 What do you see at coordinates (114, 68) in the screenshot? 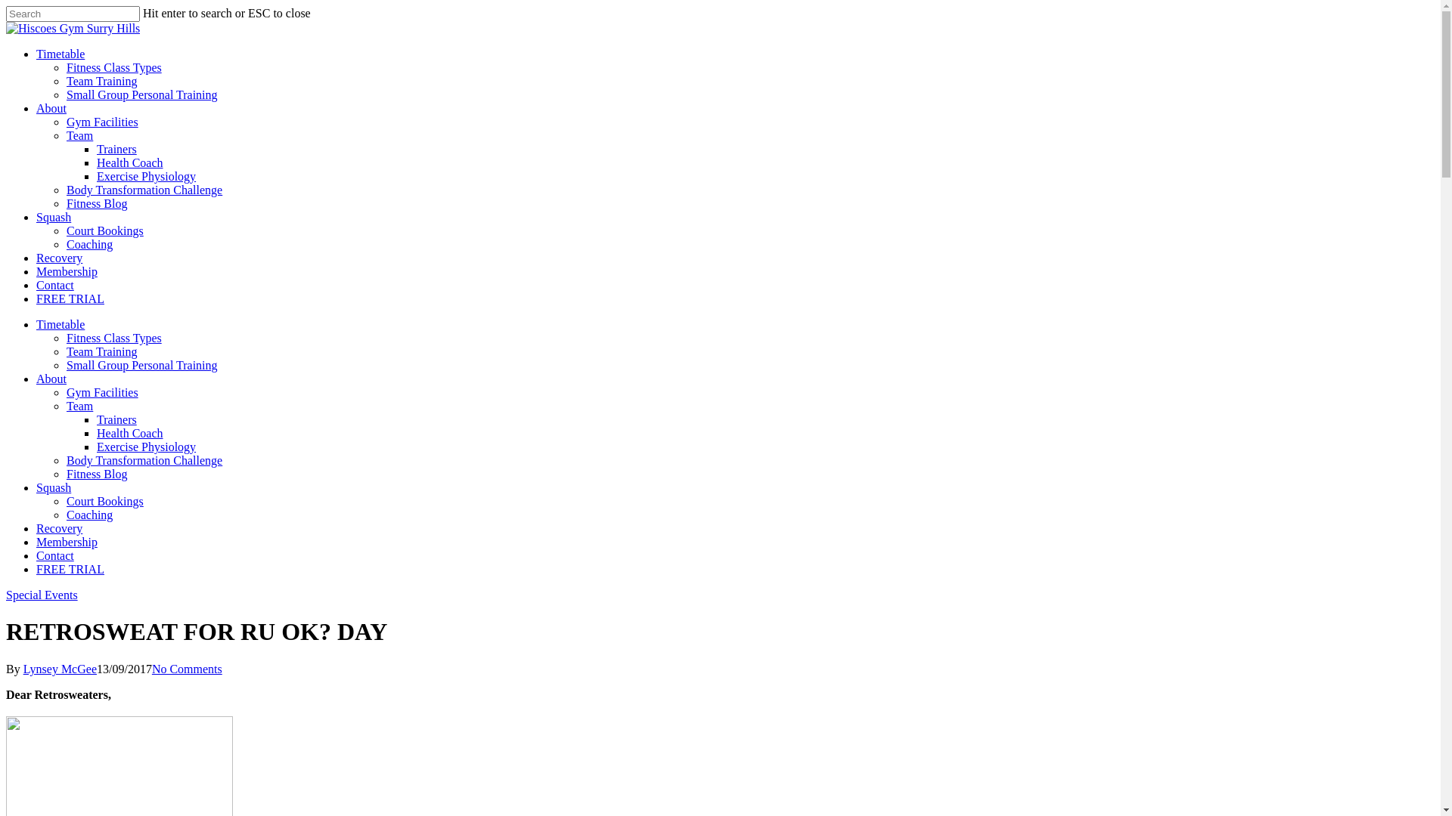
I see `Fitness Class Types` at bounding box center [114, 68].